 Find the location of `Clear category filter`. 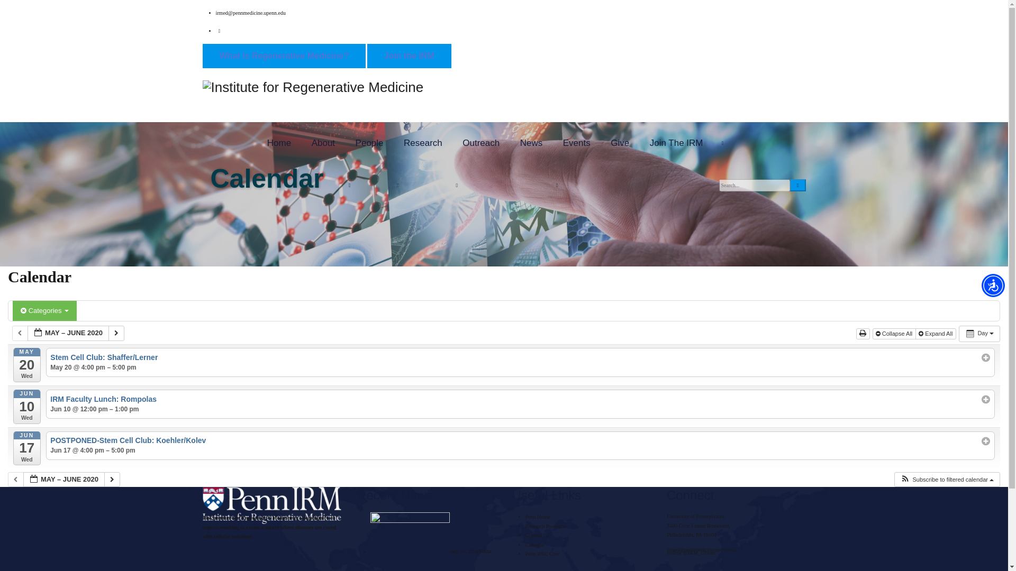

Clear category filter is located at coordinates (24, 310).